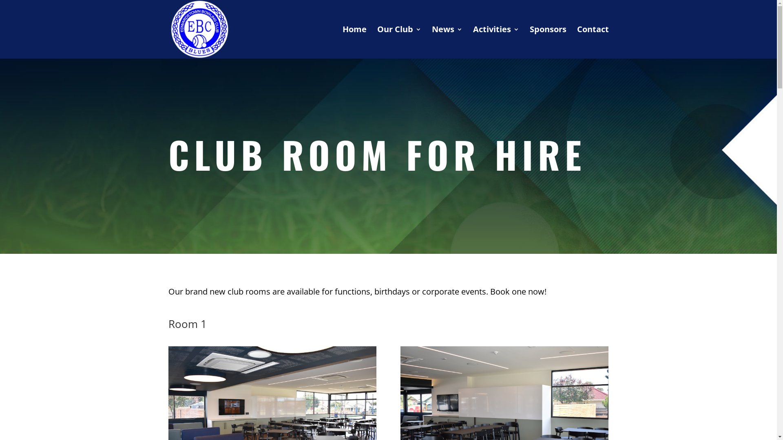 This screenshot has width=783, height=440. I want to click on Home, so click(355, 42).